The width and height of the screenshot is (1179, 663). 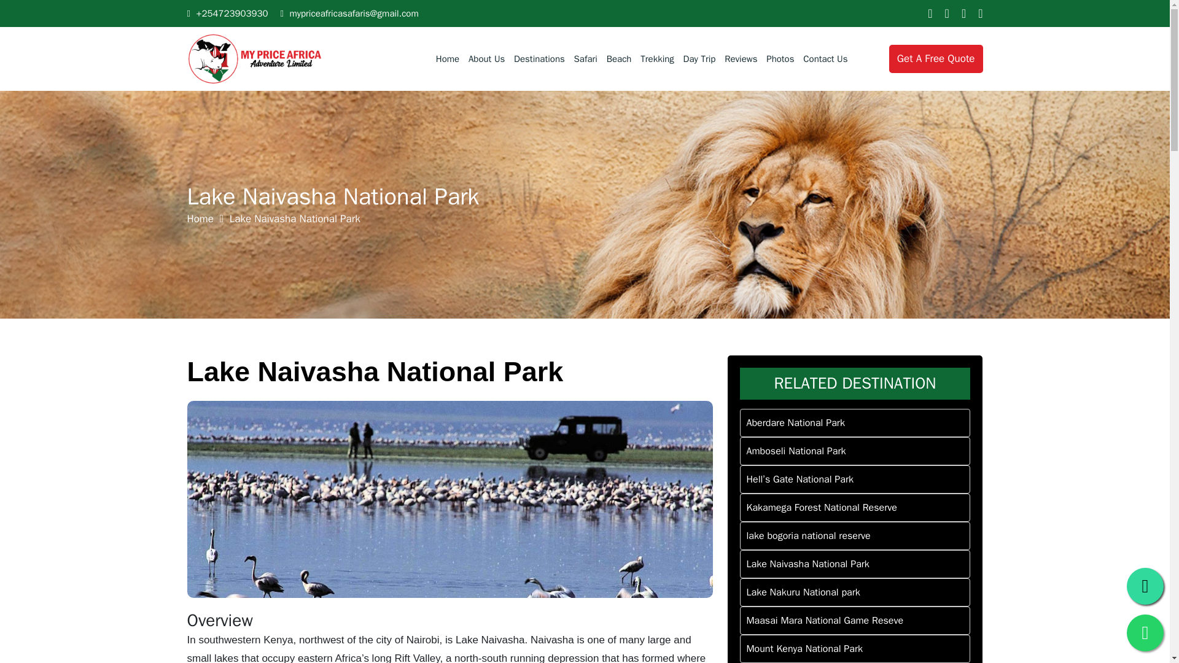 I want to click on Get A Free Quote, so click(x=936, y=59).